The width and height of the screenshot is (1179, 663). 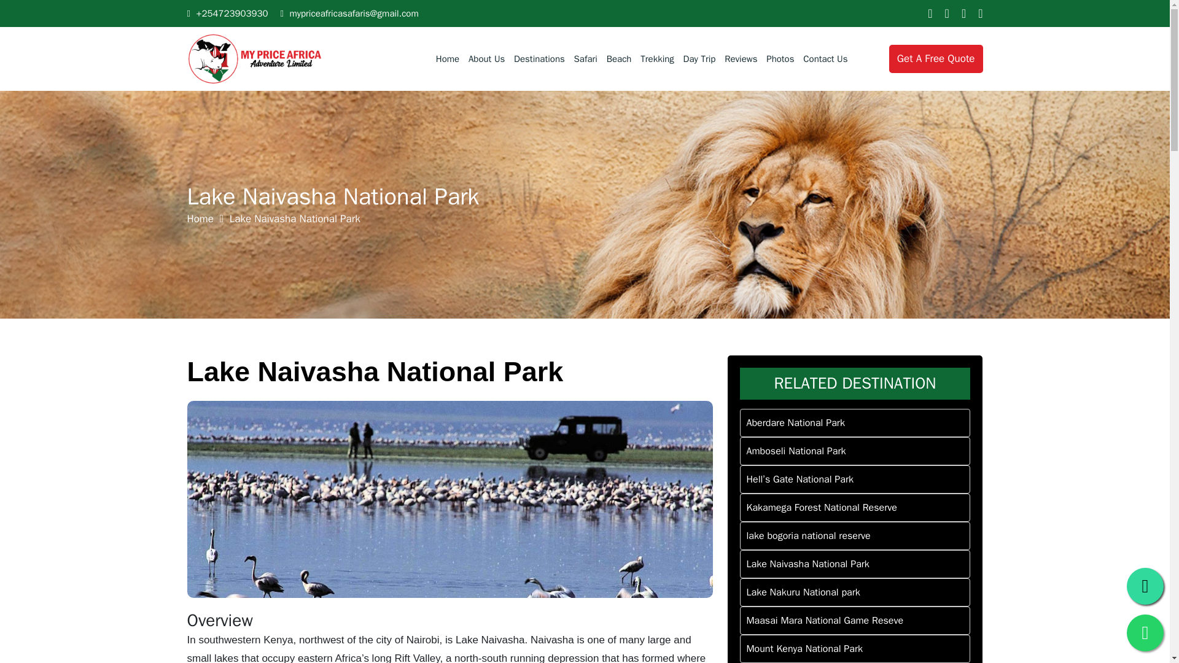 I want to click on Get A Free Quote, so click(x=936, y=59).